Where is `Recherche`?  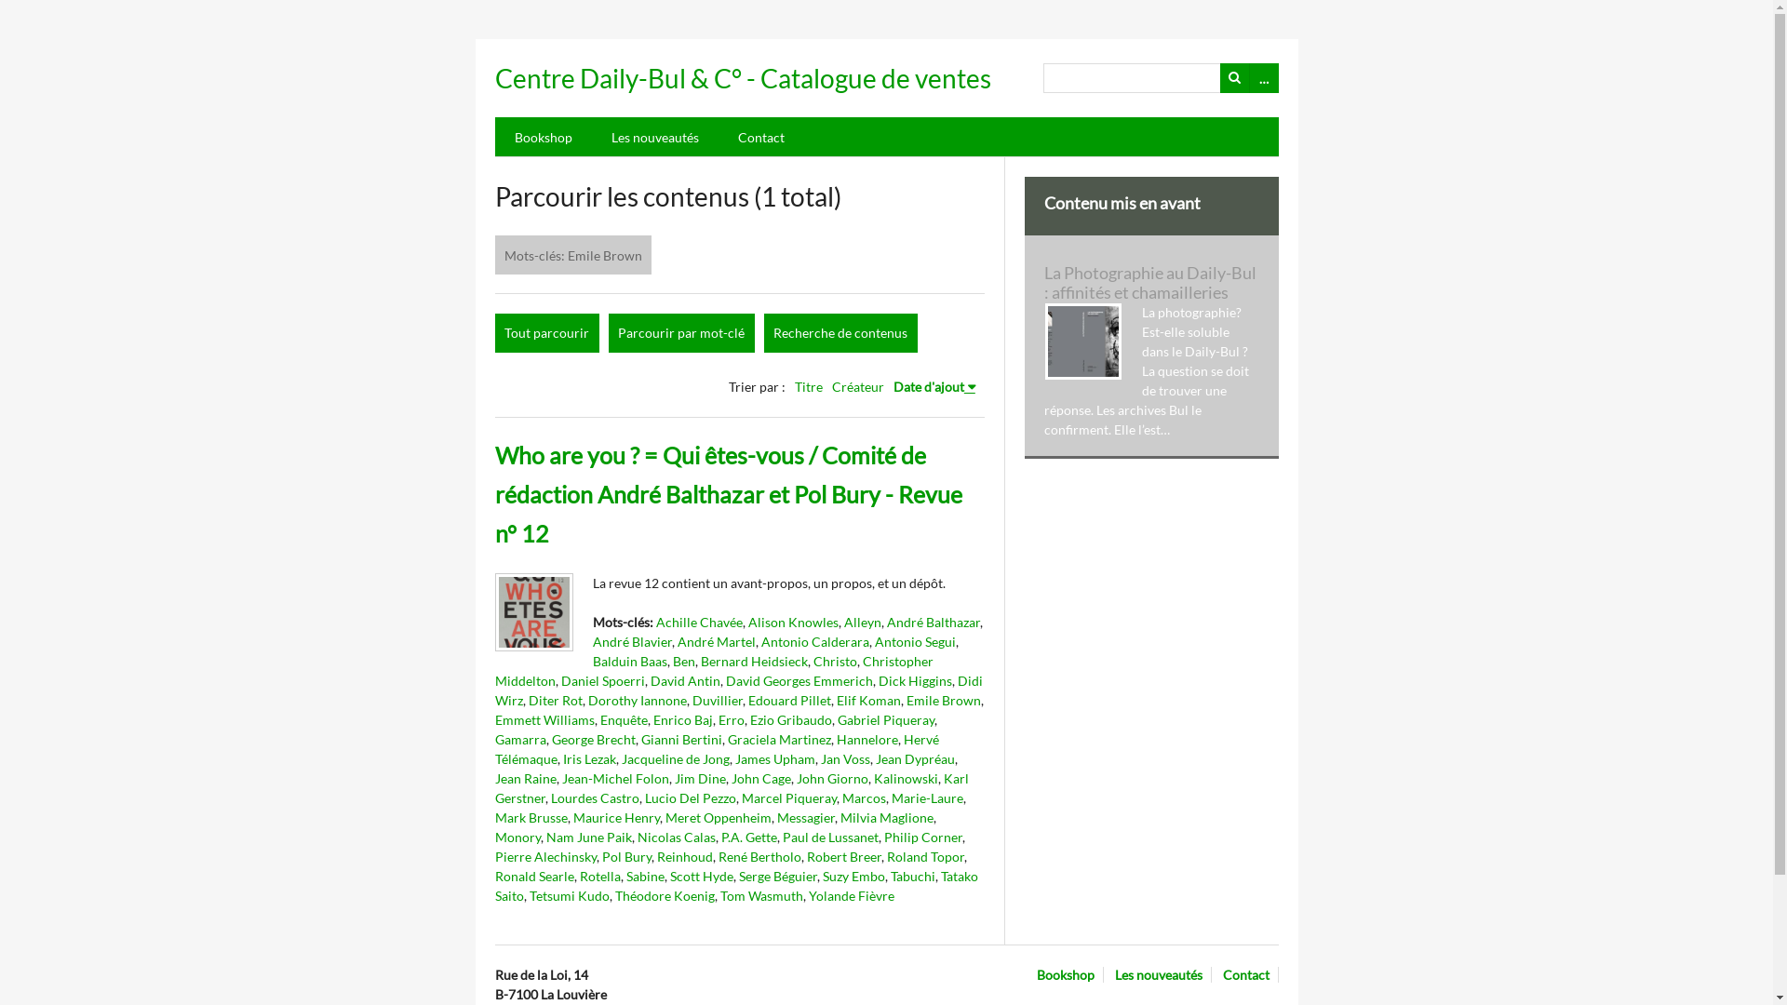 Recherche is located at coordinates (1234, 78).